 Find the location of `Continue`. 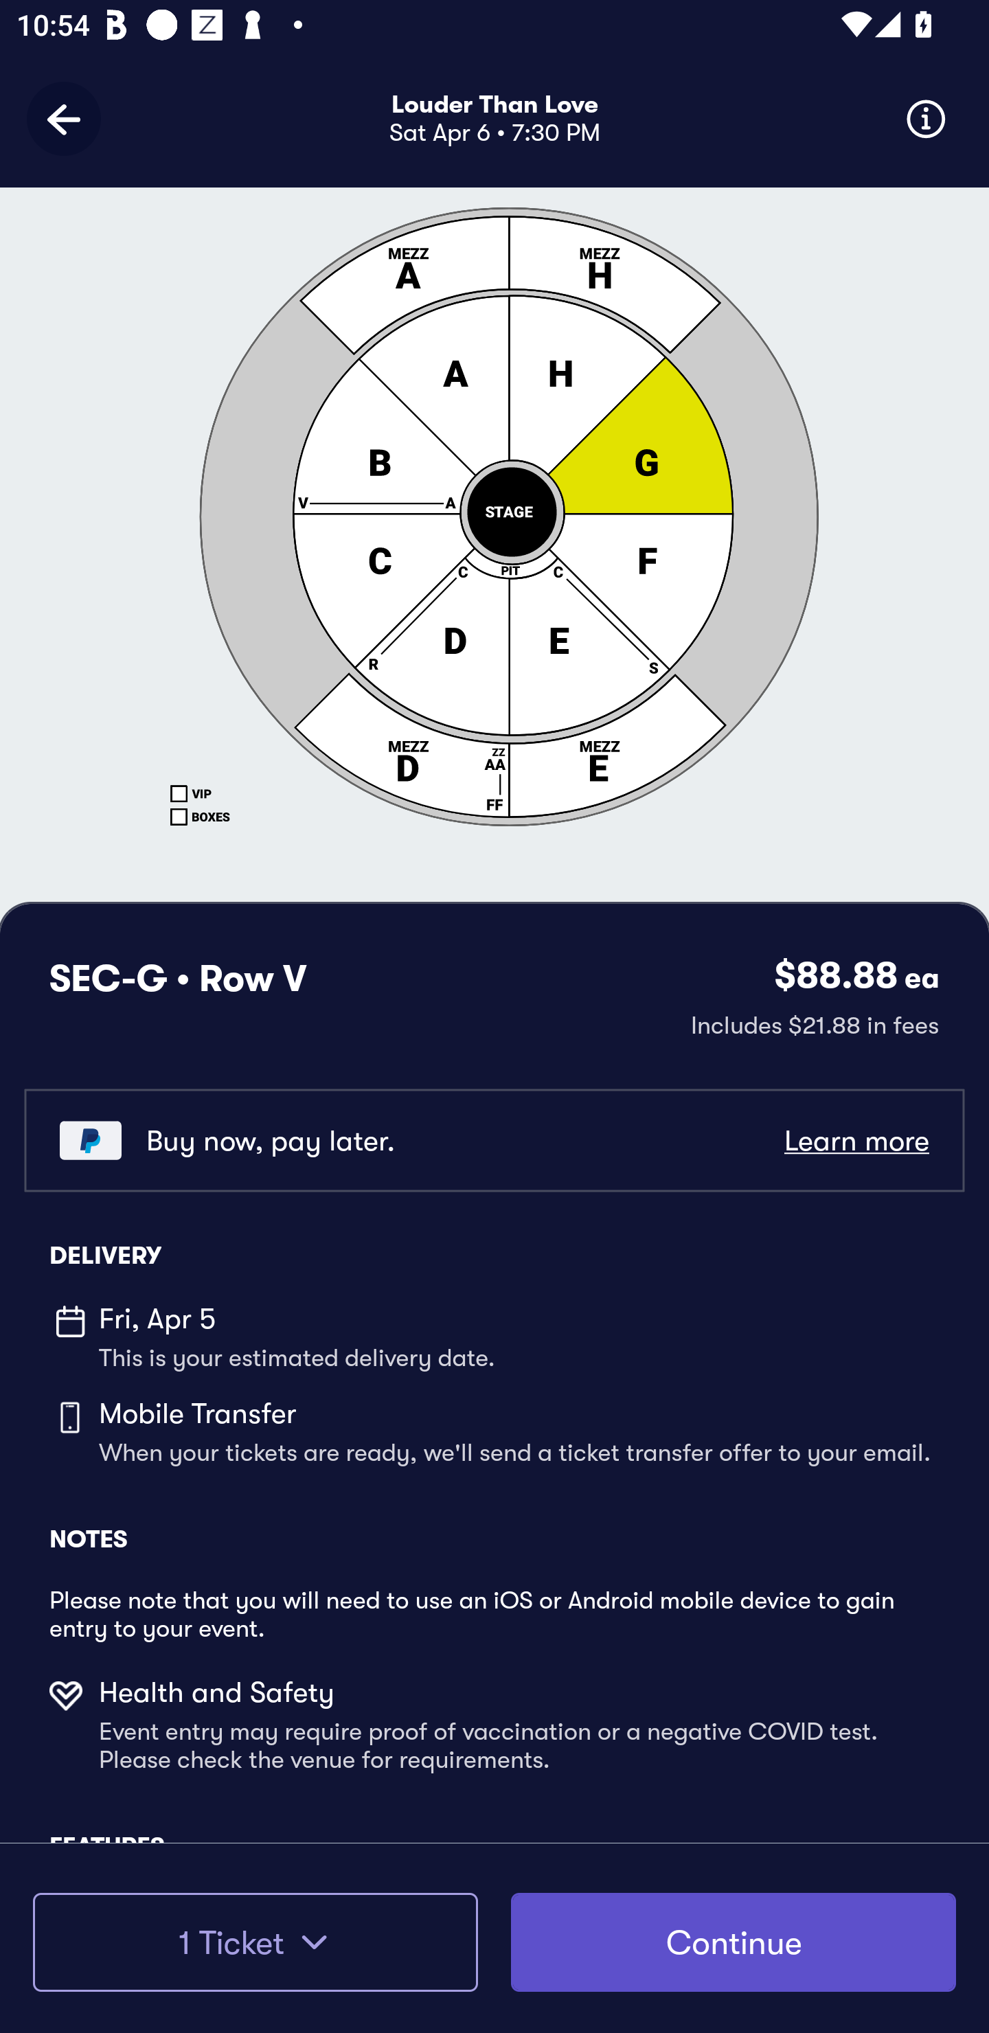

Continue is located at coordinates (734, 1942).